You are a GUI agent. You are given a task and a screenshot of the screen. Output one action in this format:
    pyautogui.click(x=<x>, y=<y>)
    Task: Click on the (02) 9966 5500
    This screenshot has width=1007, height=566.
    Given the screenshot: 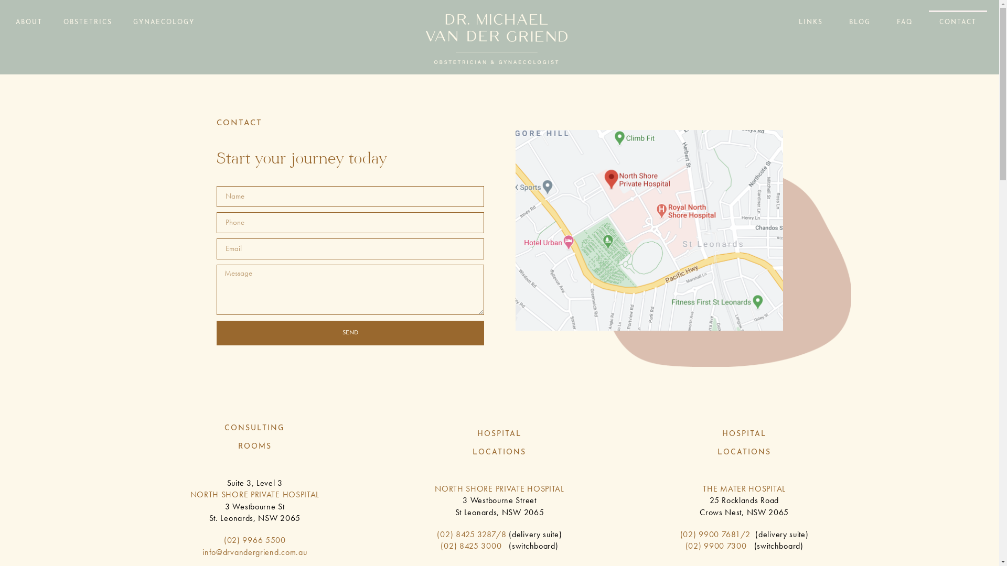 What is the action you would take?
    pyautogui.click(x=255, y=540)
    